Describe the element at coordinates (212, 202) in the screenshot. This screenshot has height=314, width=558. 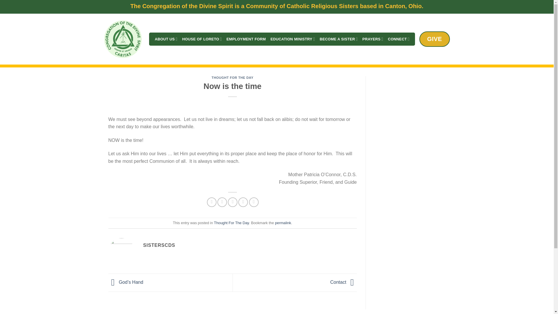
I see `Share on Facebook` at that location.